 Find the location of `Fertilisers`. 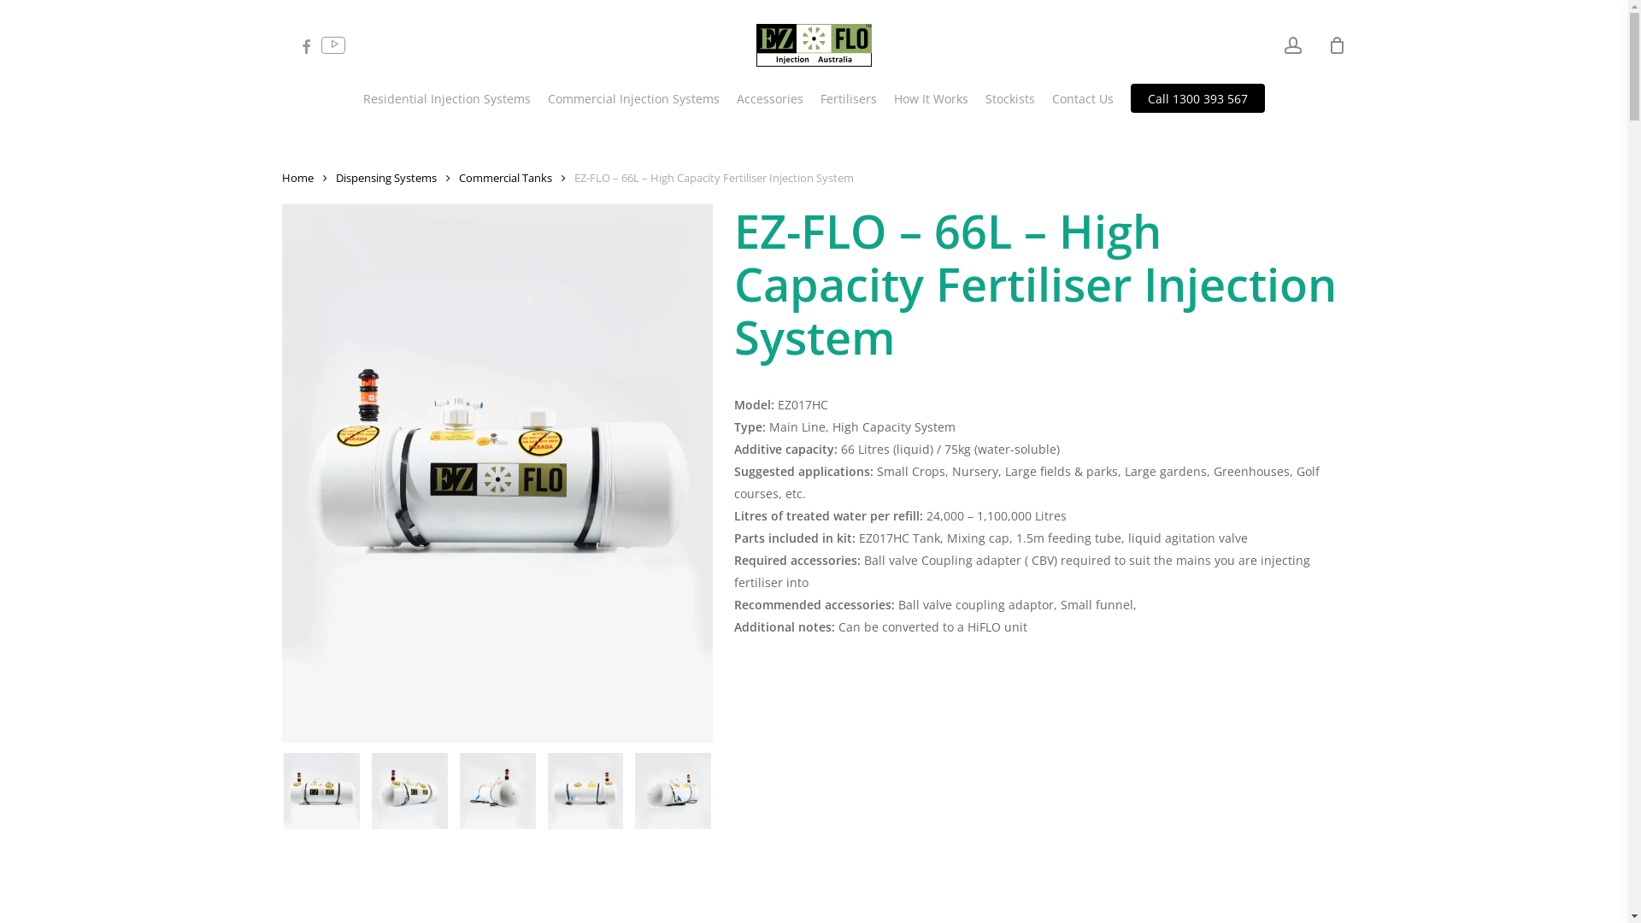

Fertilisers is located at coordinates (849, 99).